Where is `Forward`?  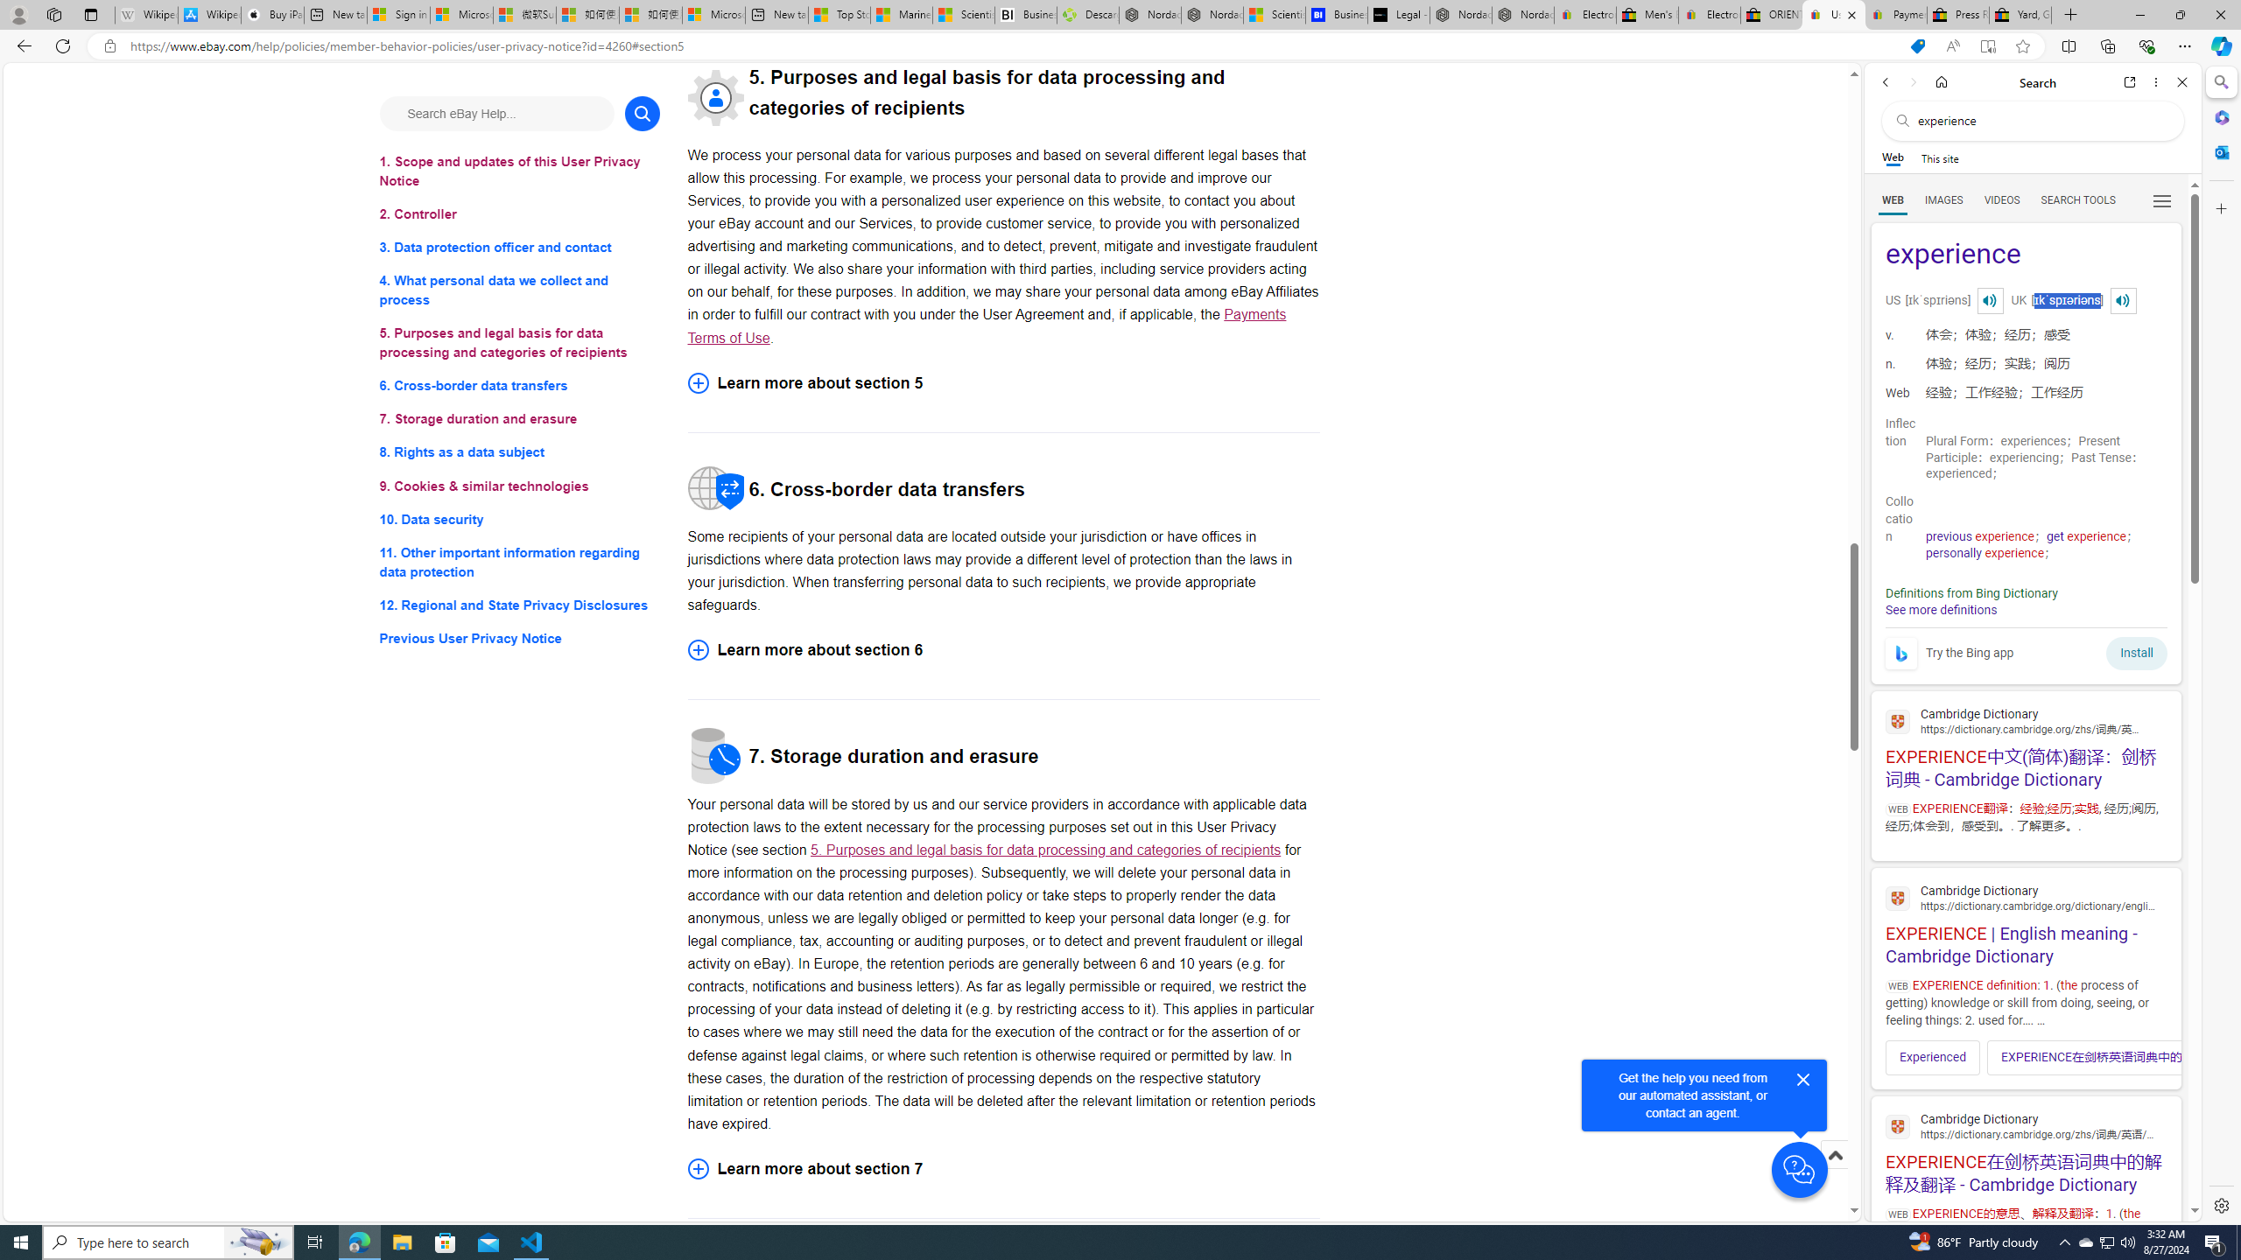
Forward is located at coordinates (1912, 82).